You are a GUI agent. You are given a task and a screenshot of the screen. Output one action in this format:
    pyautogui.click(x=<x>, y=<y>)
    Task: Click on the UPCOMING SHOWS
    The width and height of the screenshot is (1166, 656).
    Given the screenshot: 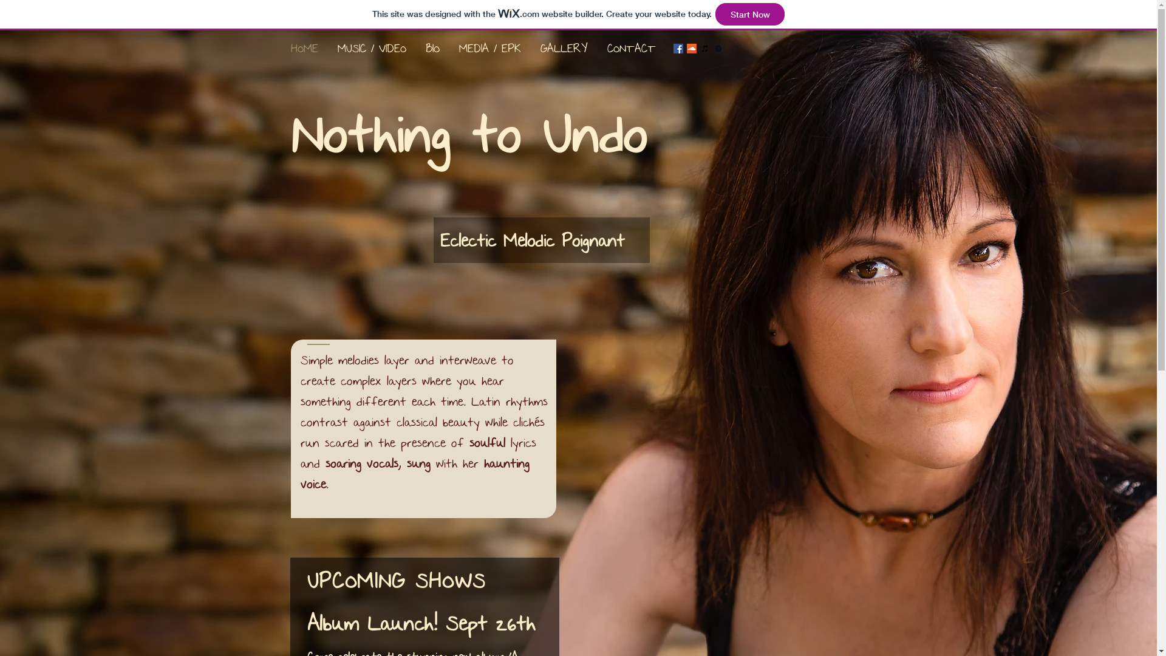 What is the action you would take?
    pyautogui.click(x=397, y=581)
    